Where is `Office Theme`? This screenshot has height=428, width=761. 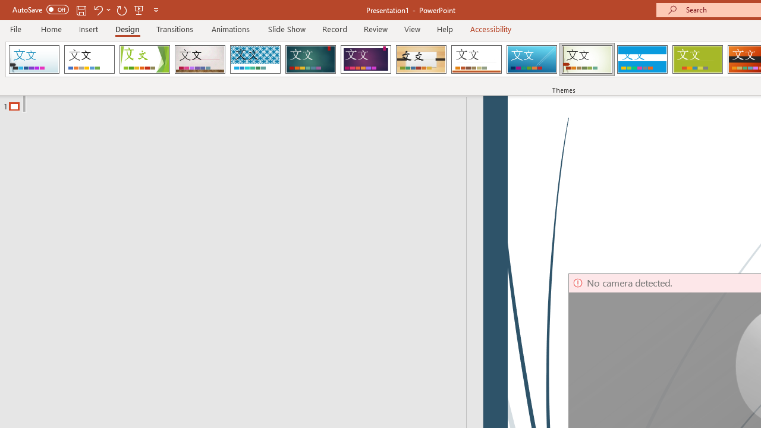 Office Theme is located at coordinates (89, 59).